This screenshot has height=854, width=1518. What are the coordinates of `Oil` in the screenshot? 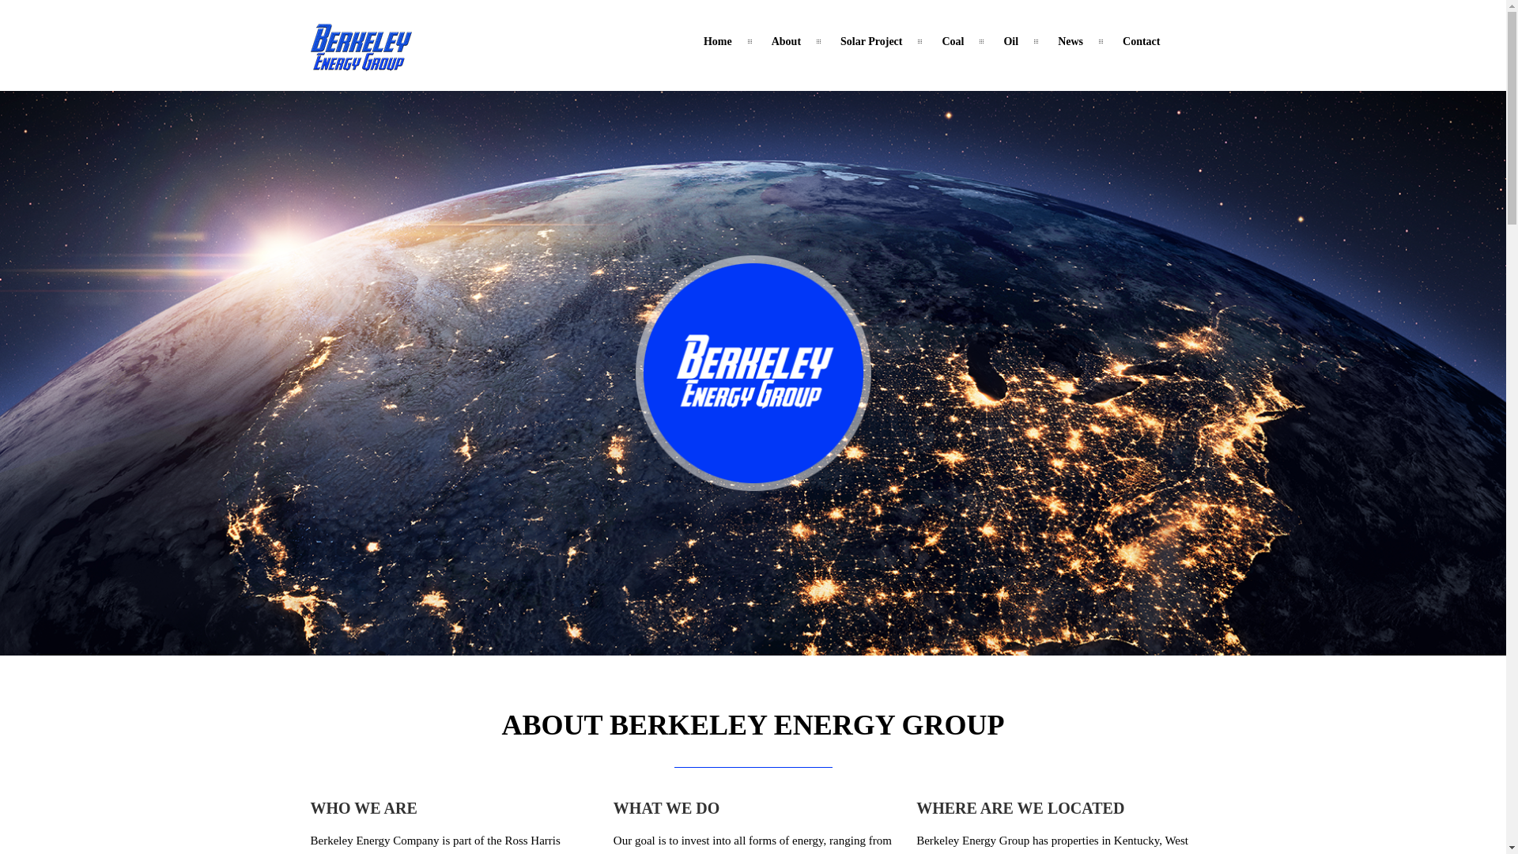 It's located at (1010, 41).